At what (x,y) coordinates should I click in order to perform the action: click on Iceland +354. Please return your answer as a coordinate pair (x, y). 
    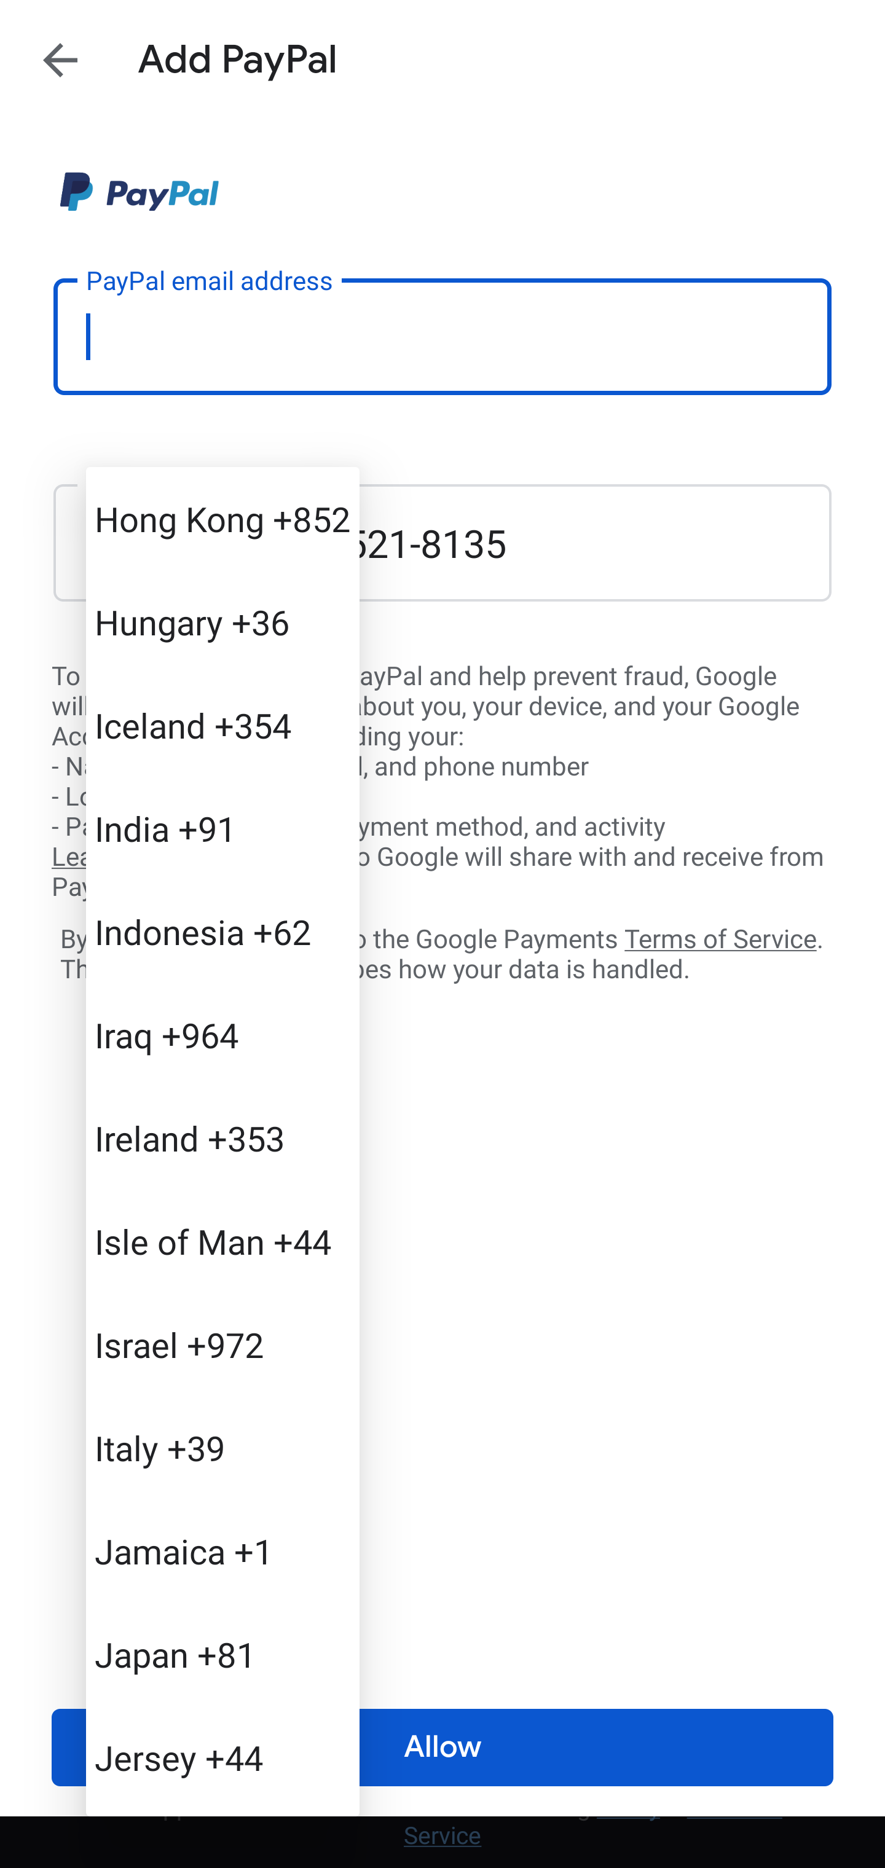
    Looking at the image, I should click on (222, 725).